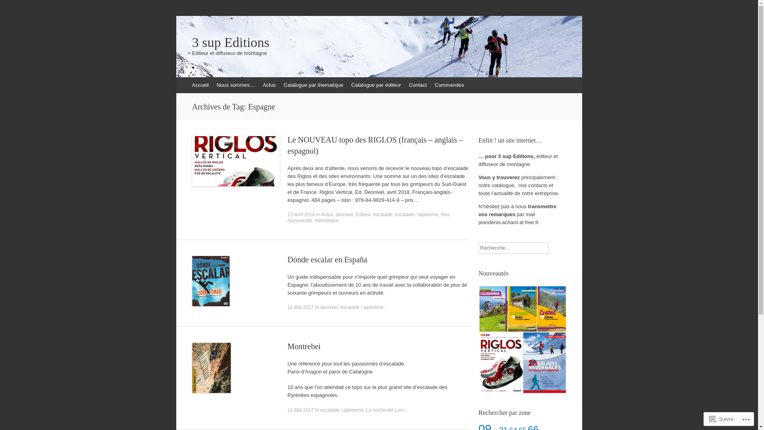  What do you see at coordinates (329, 307) in the screenshot?
I see `desnivel` at bounding box center [329, 307].